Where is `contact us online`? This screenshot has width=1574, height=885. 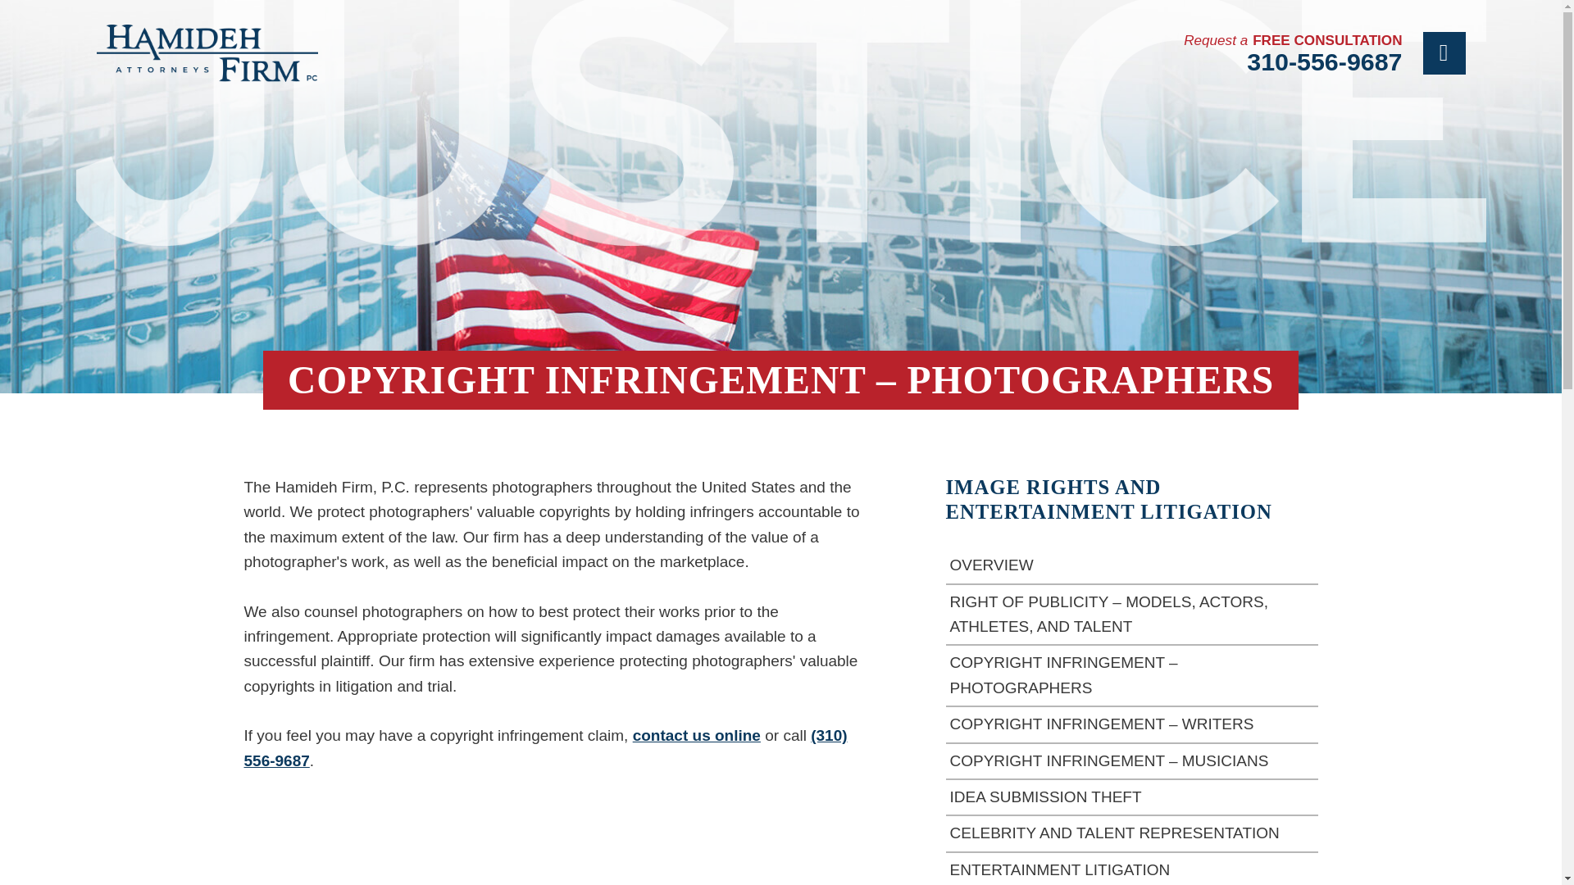
contact us online is located at coordinates (696, 735).